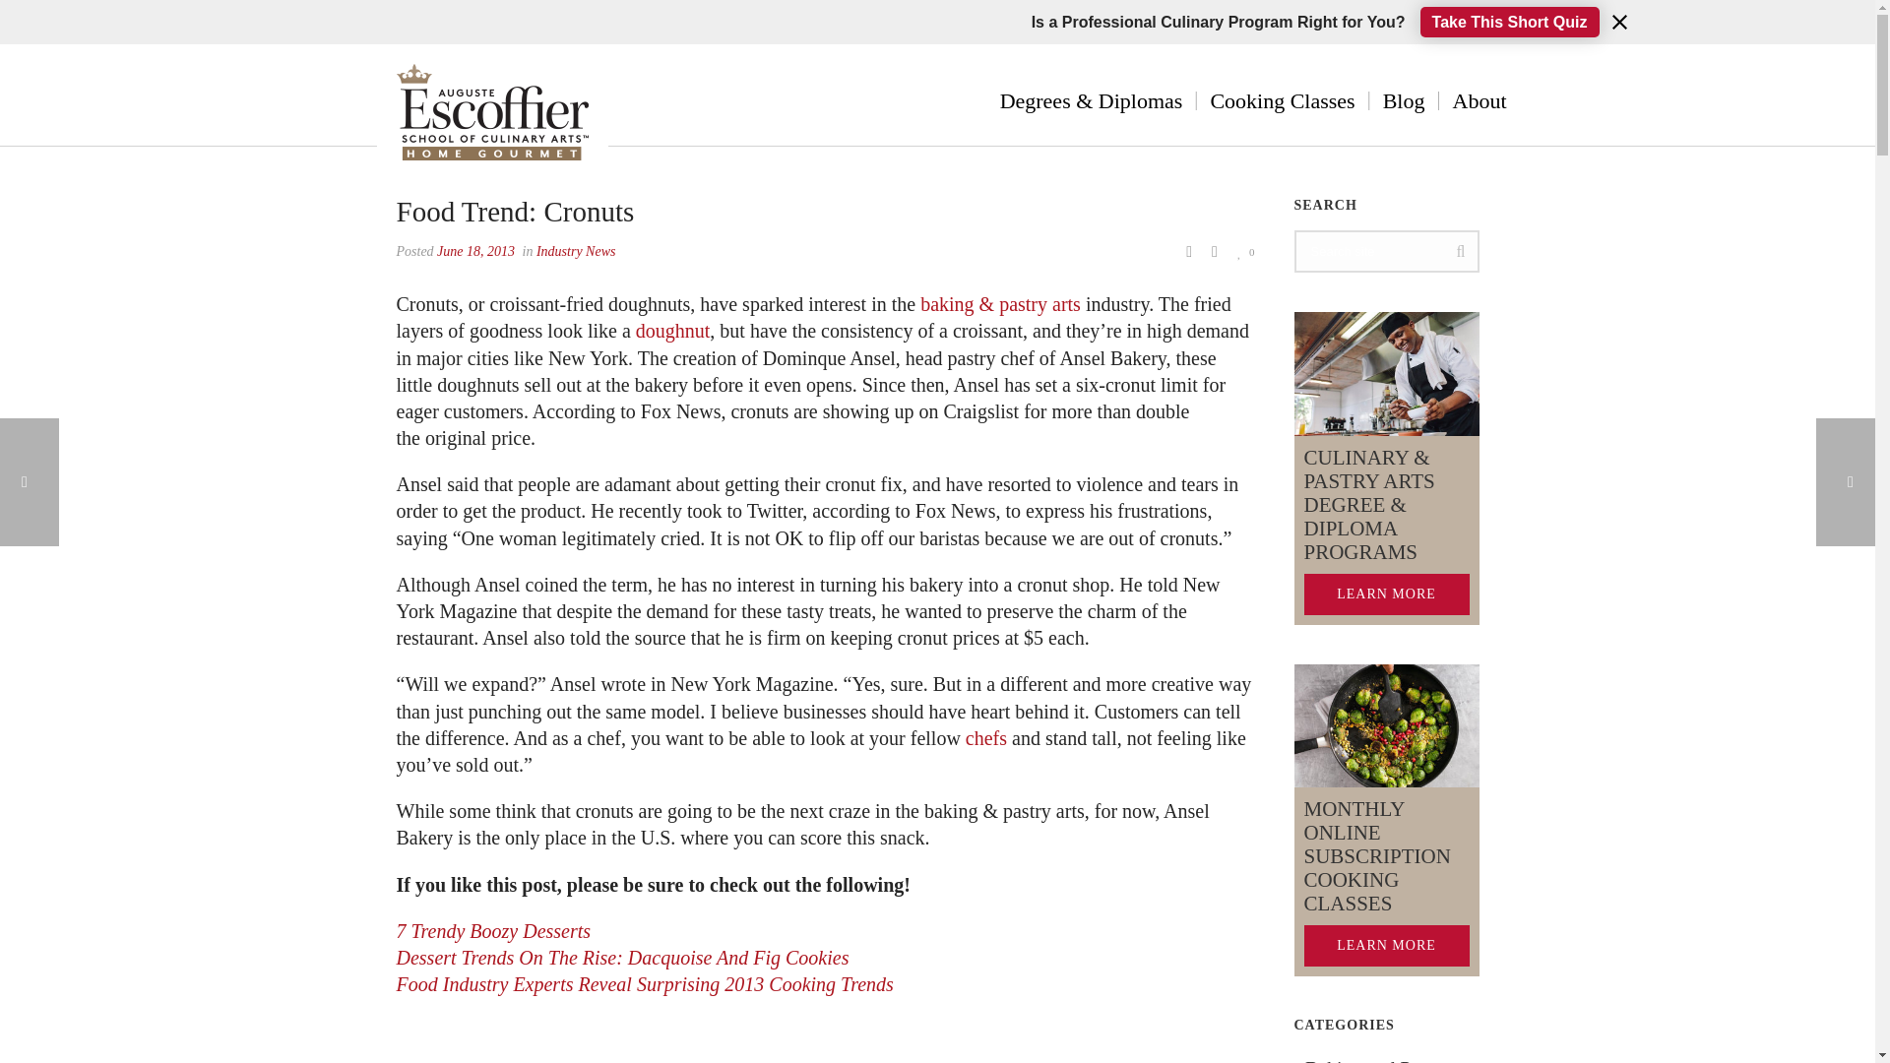  Describe the element at coordinates (1386, 945) in the screenshot. I see `LEARN MORE` at that location.